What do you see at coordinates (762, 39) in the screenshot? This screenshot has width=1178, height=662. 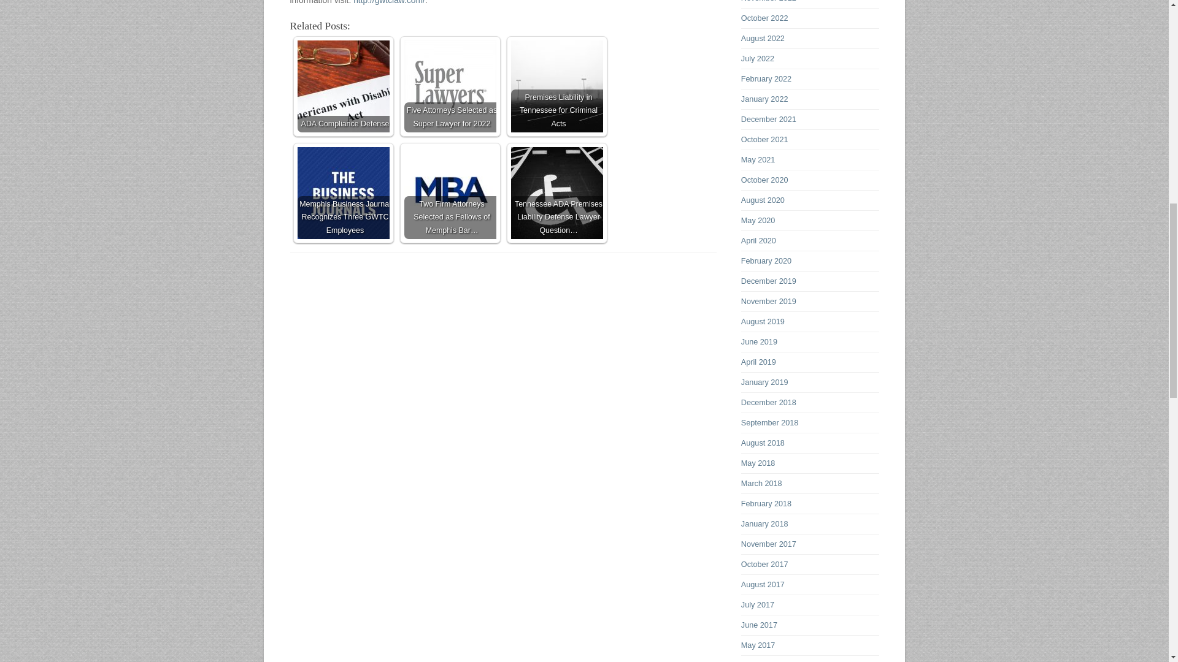 I see `August 2022` at bounding box center [762, 39].